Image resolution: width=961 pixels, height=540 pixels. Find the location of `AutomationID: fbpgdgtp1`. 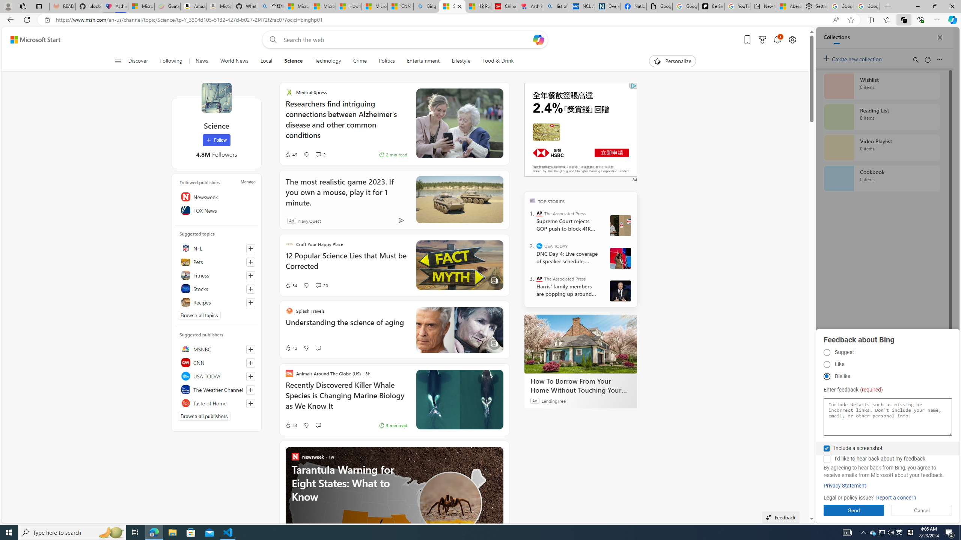

AutomationID: fbpgdgtp1 is located at coordinates (827, 352).